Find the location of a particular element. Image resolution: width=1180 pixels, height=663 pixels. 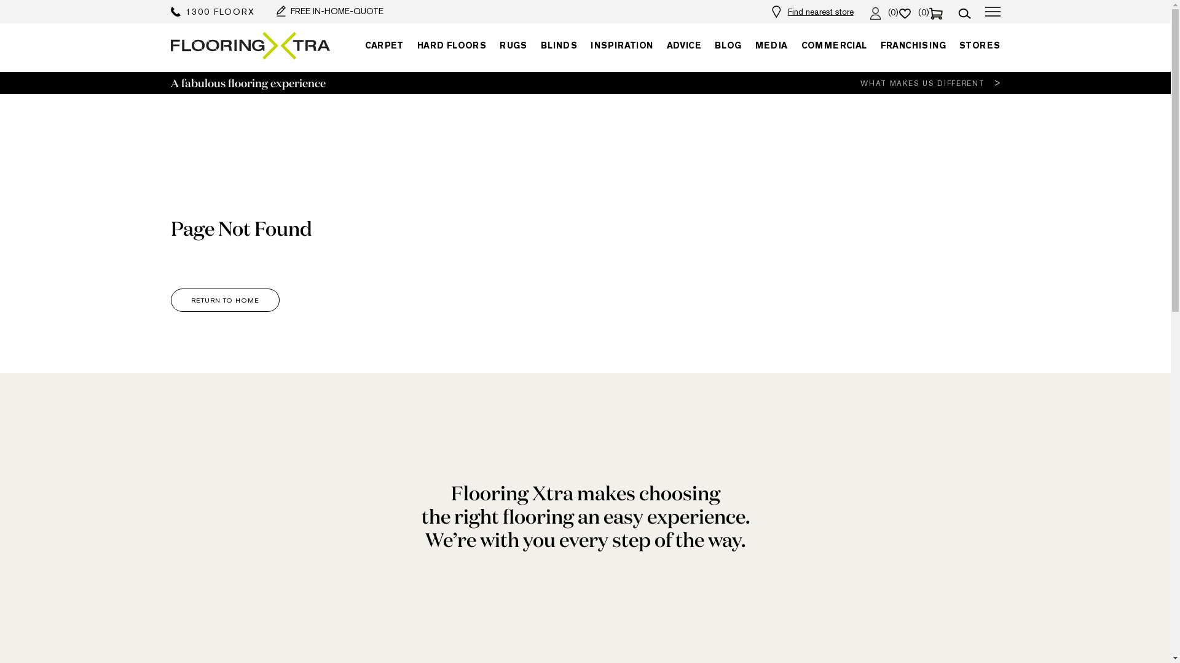

HARD FLOORS is located at coordinates (452, 45).